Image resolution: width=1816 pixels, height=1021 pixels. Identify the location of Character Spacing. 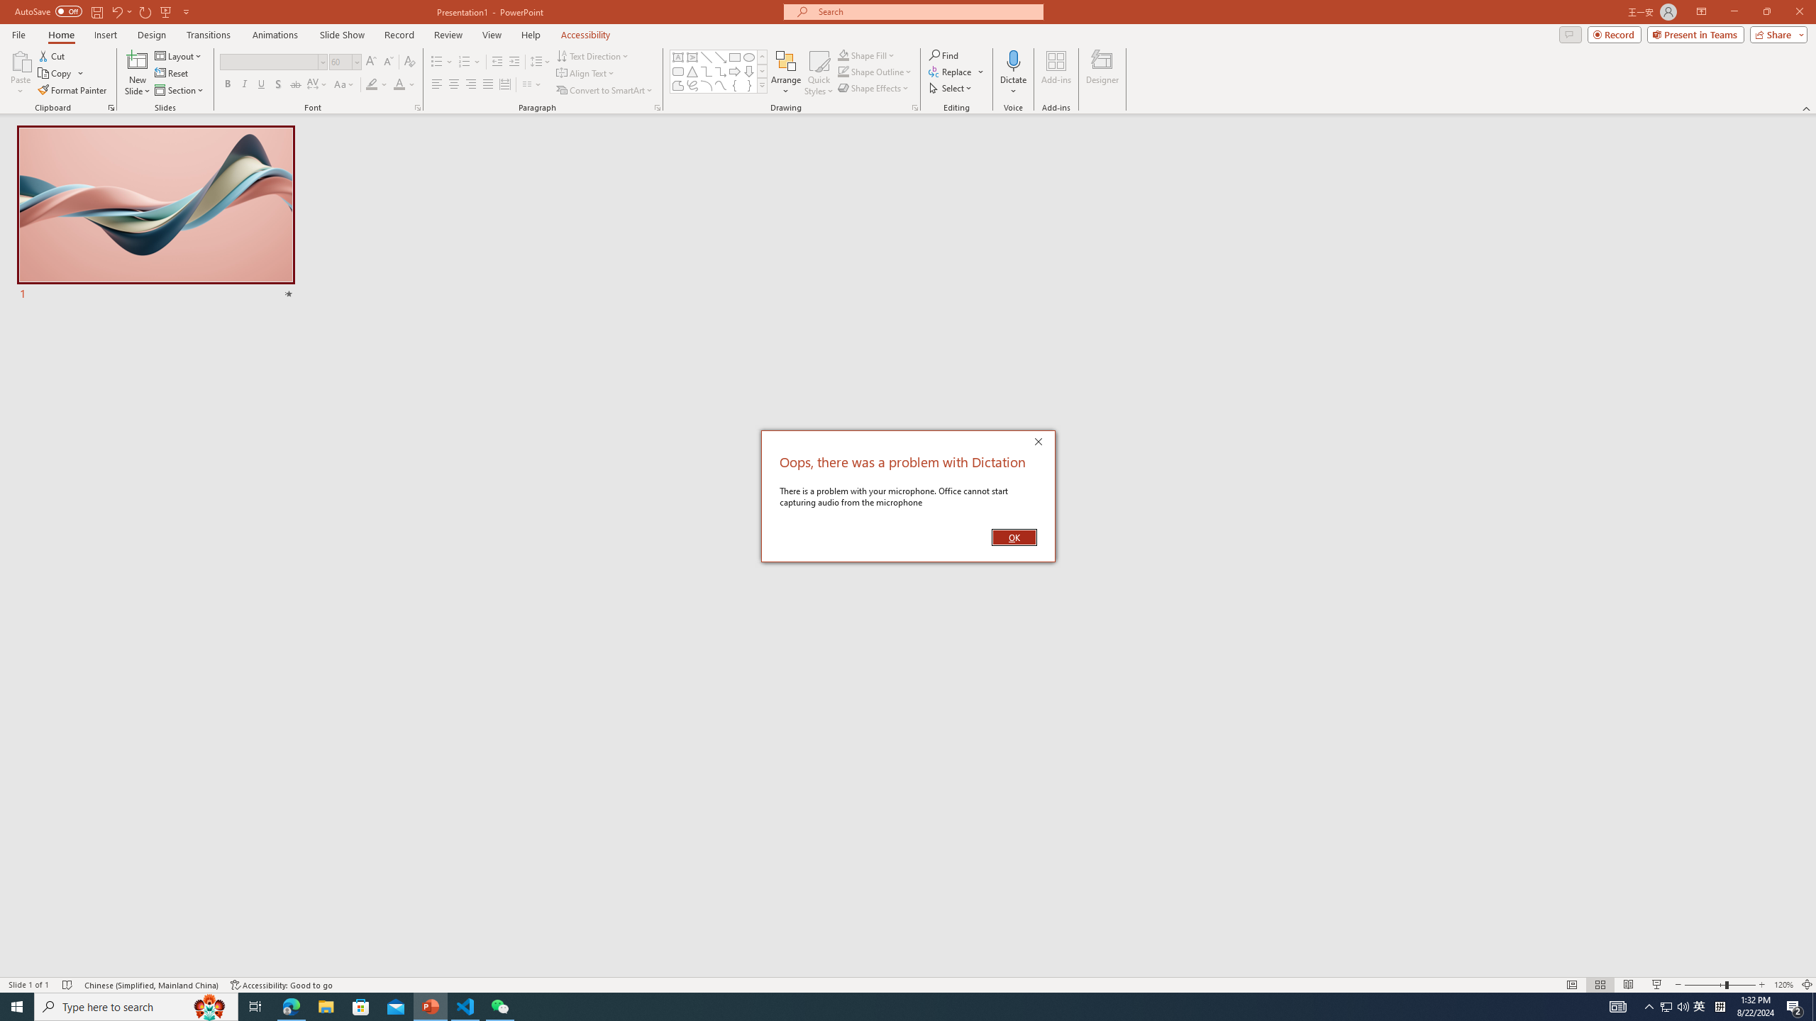
(318, 85).